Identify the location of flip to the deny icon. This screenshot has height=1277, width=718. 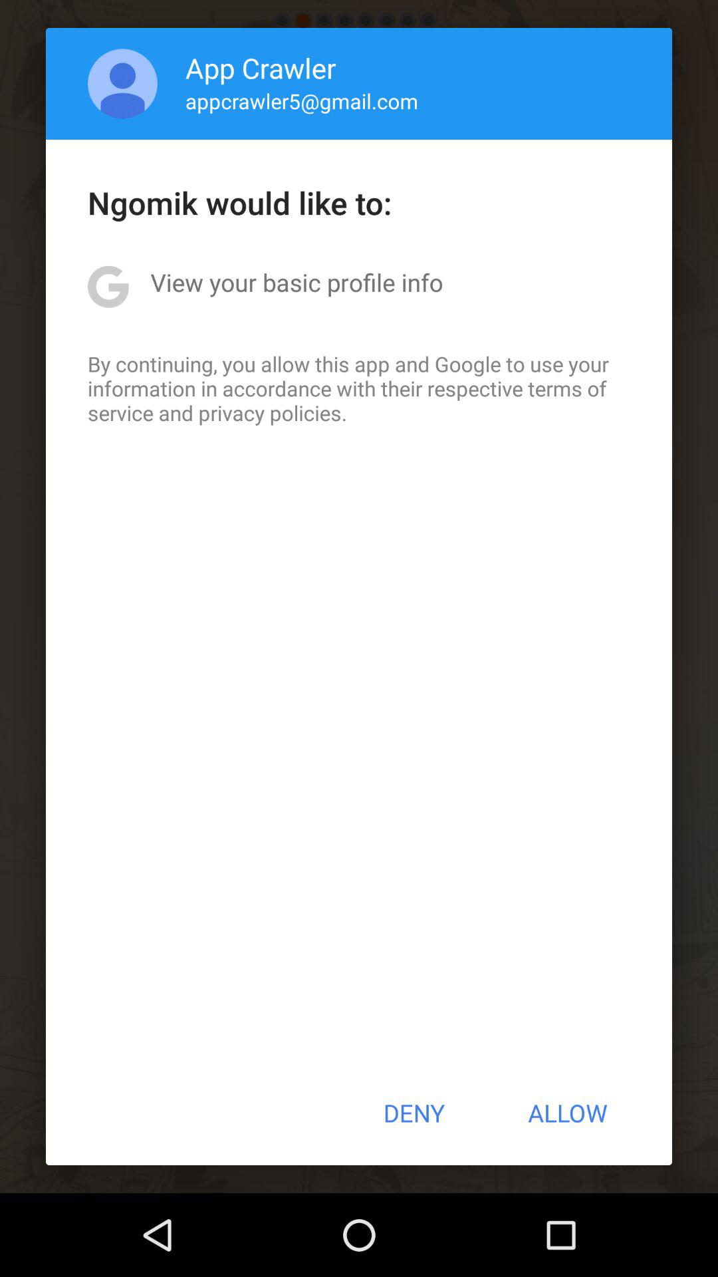
(414, 1113).